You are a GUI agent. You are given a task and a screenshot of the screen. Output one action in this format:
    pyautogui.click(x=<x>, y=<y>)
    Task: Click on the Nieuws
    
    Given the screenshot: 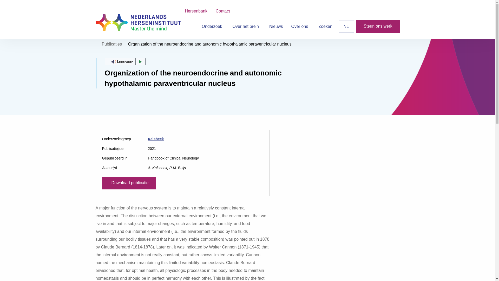 What is the action you would take?
    pyautogui.click(x=276, y=27)
    